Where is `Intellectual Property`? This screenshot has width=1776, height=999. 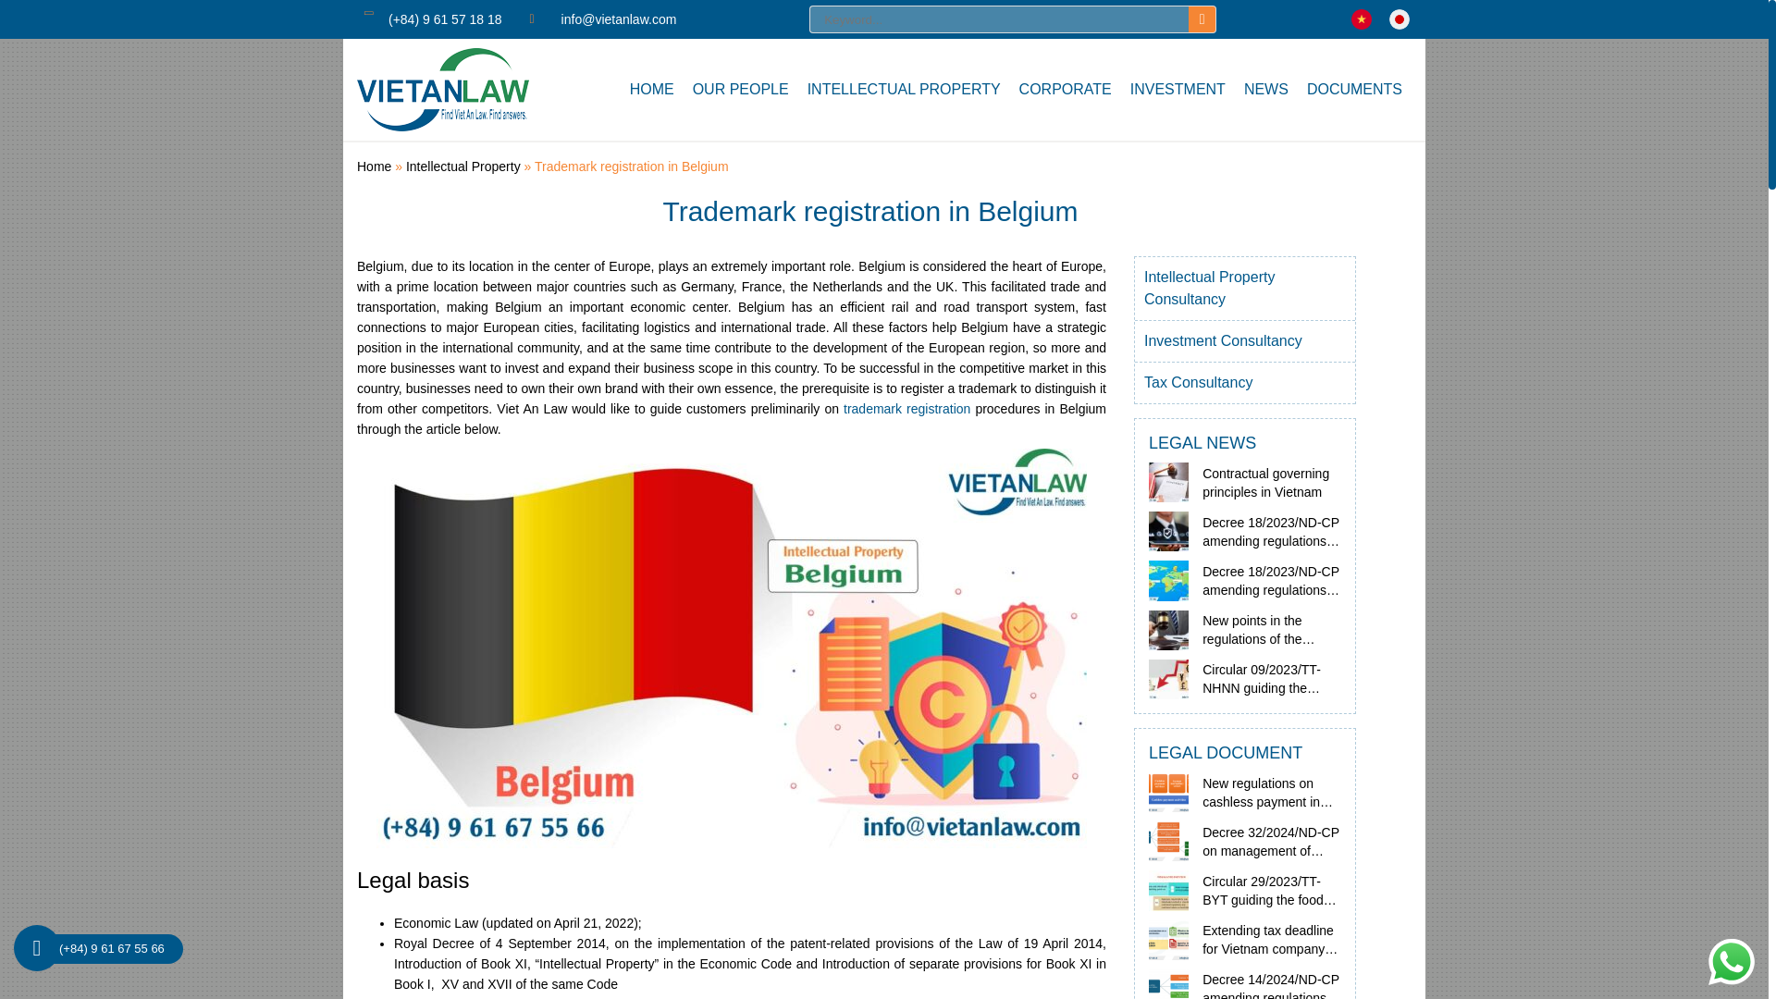 Intellectual Property is located at coordinates (462, 166).